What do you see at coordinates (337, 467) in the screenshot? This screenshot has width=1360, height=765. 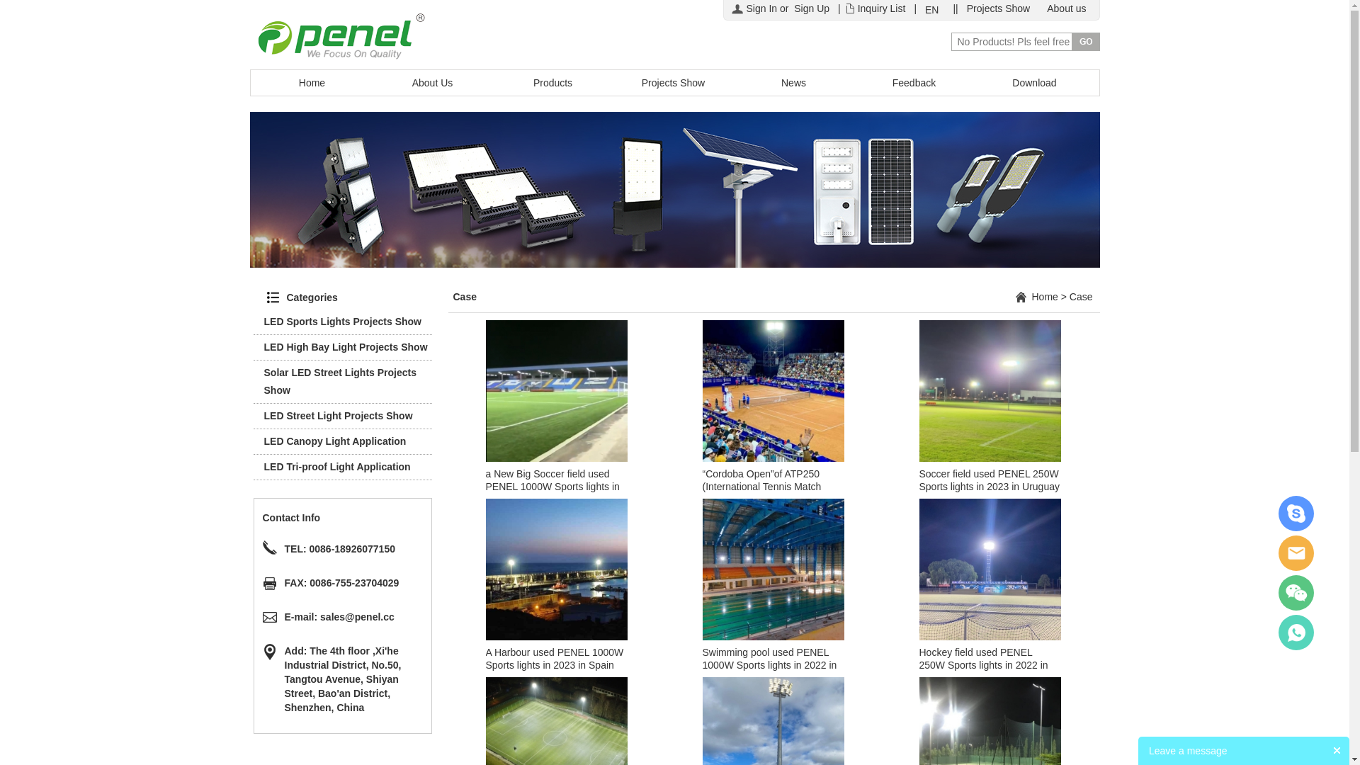 I see `LED Tri-proof Light Application` at bounding box center [337, 467].